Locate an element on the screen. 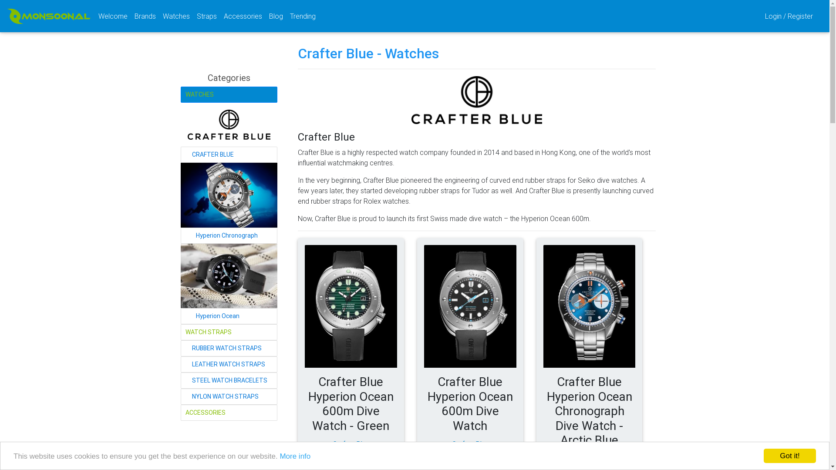 This screenshot has height=470, width=836. Login / Register is located at coordinates (790, 16).